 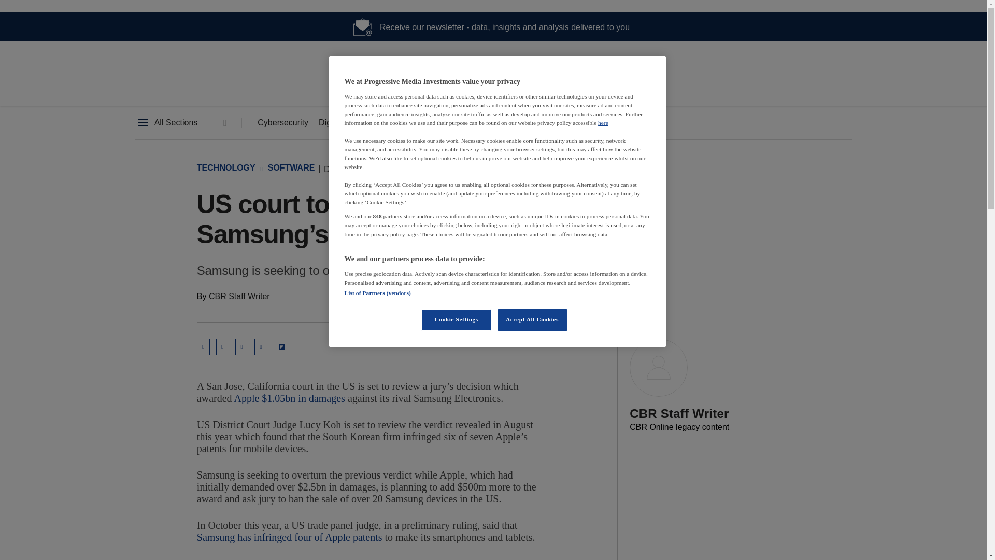 I want to click on Cybersecurity, so click(x=283, y=123).